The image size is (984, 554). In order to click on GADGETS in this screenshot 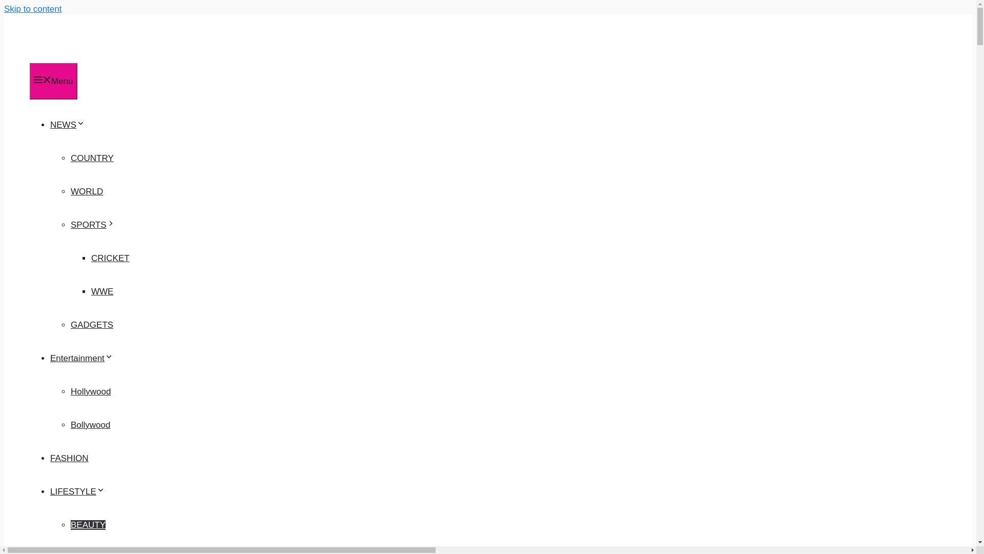, I will do `click(92, 325)`.